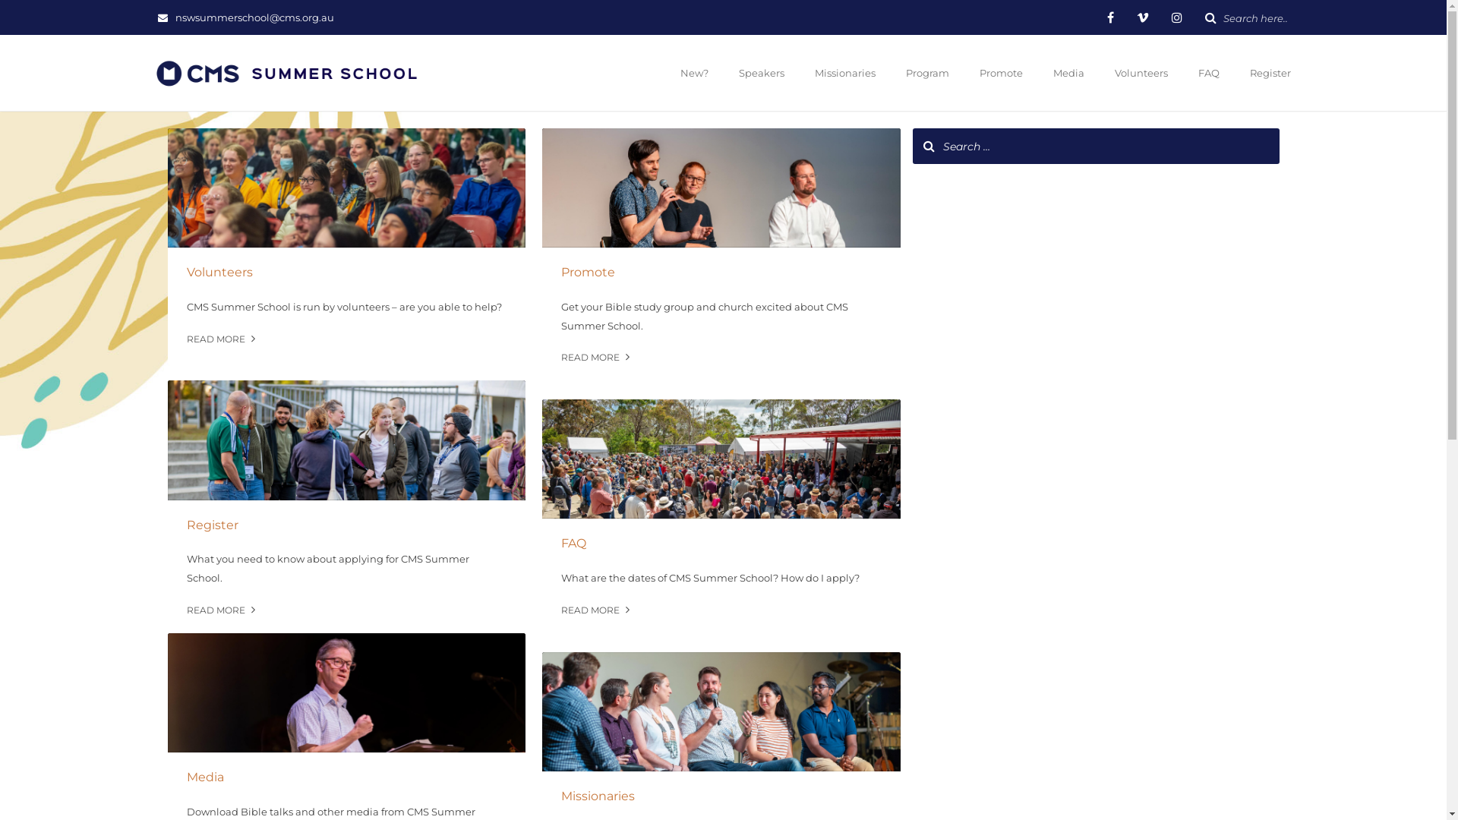  I want to click on New?, so click(694, 74).